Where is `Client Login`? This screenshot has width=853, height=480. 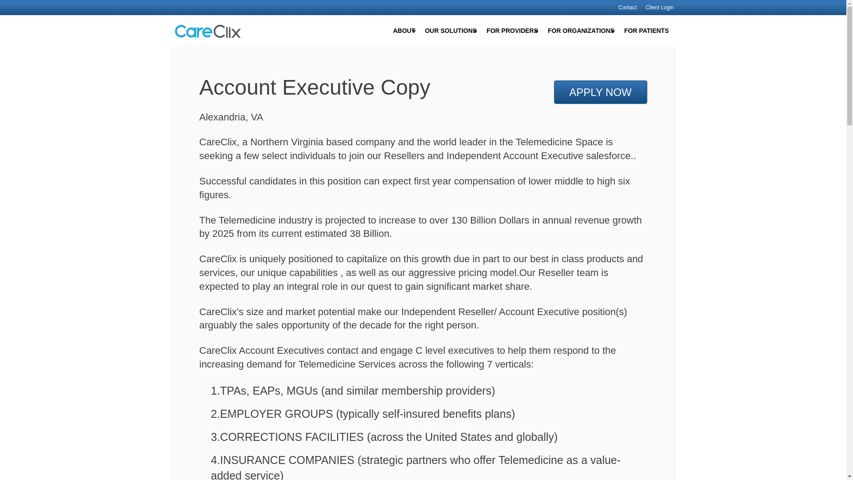 Client Login is located at coordinates (658, 7).